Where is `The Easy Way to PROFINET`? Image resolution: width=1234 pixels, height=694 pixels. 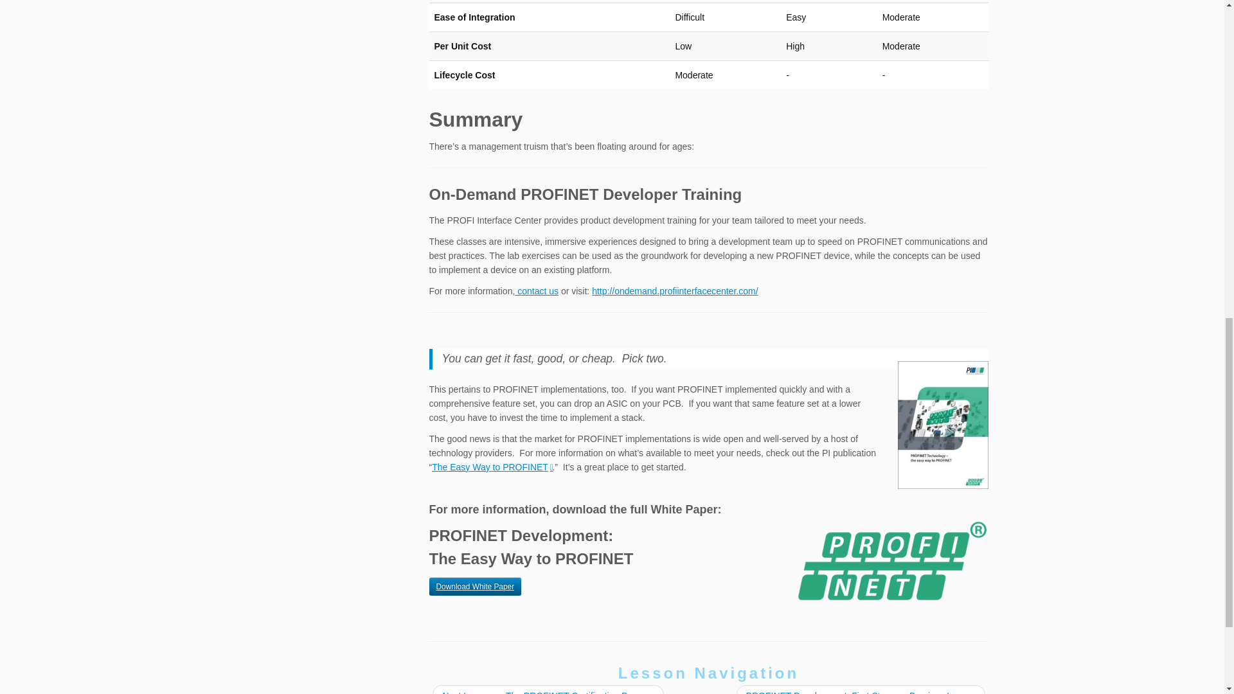 The Easy Way to PROFINET is located at coordinates (492, 467).